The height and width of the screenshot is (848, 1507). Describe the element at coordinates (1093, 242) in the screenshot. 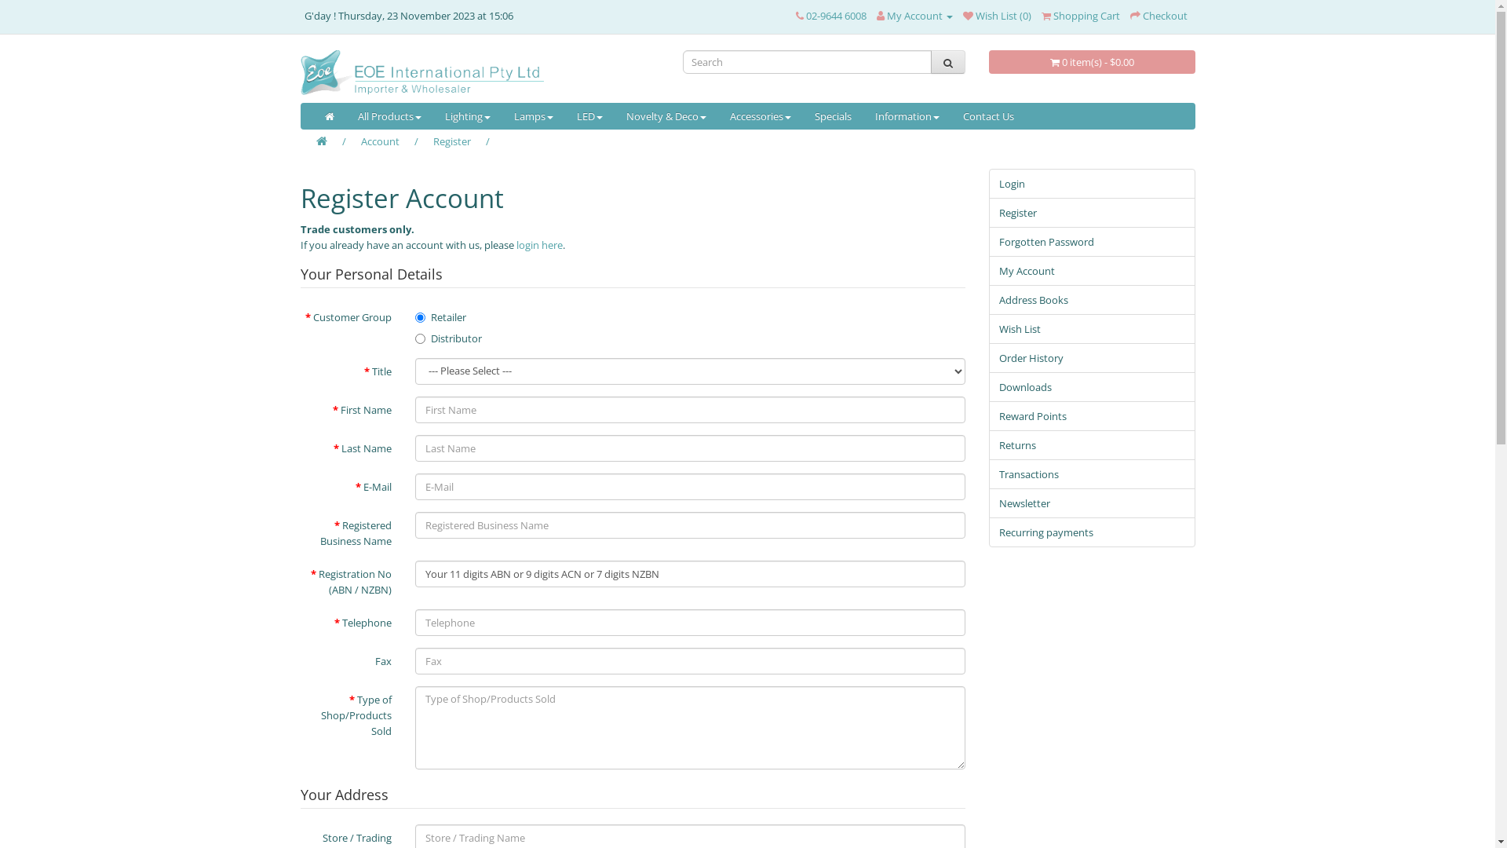

I see `Forgotten Password` at that location.